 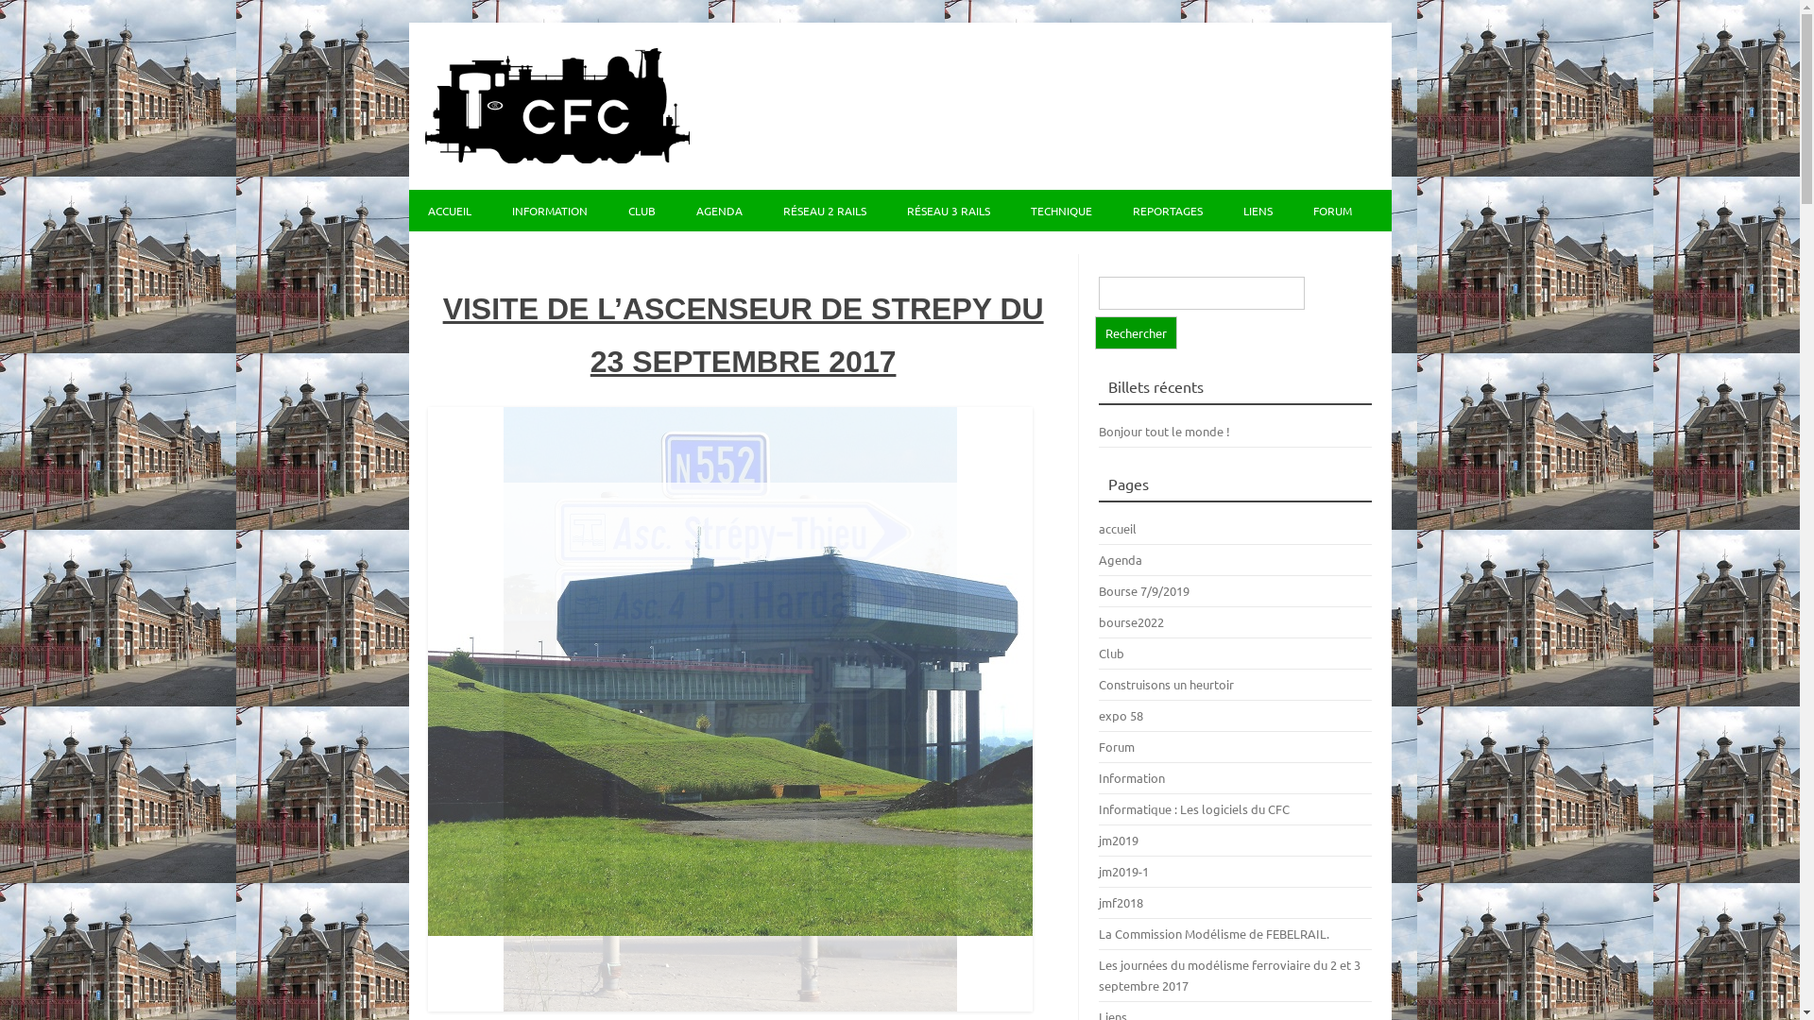 What do you see at coordinates (1258, 211) in the screenshot?
I see `LIENS` at bounding box center [1258, 211].